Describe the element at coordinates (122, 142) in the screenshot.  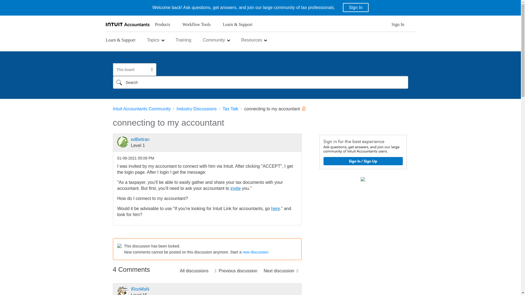
I see `edBeltran` at that location.